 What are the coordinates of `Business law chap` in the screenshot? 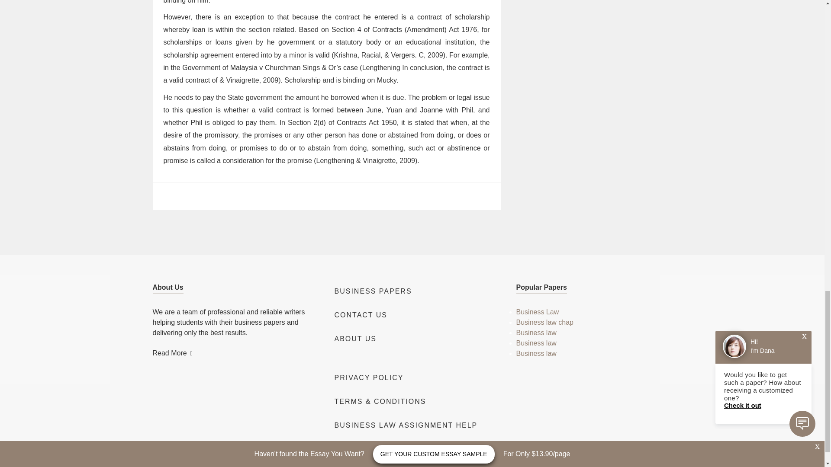 It's located at (544, 322).